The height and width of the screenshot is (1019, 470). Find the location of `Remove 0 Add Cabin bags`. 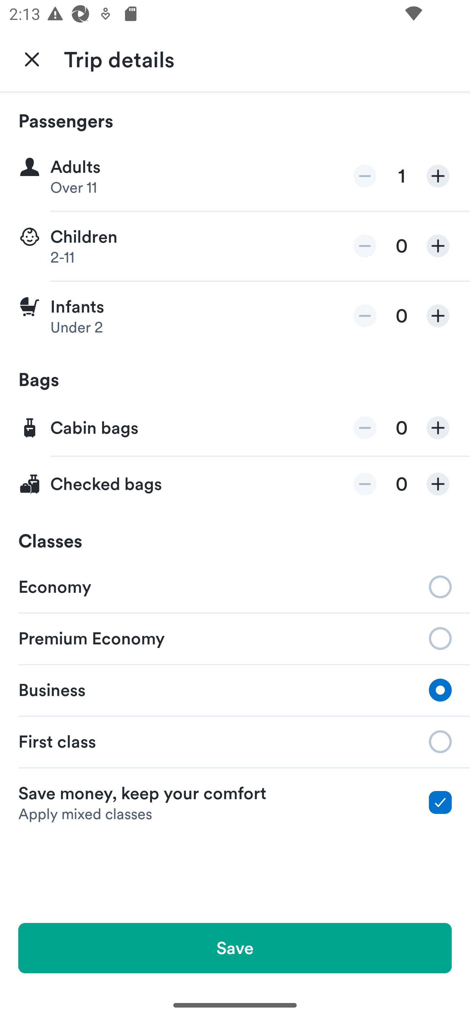

Remove 0 Add Cabin bags is located at coordinates (235, 429).